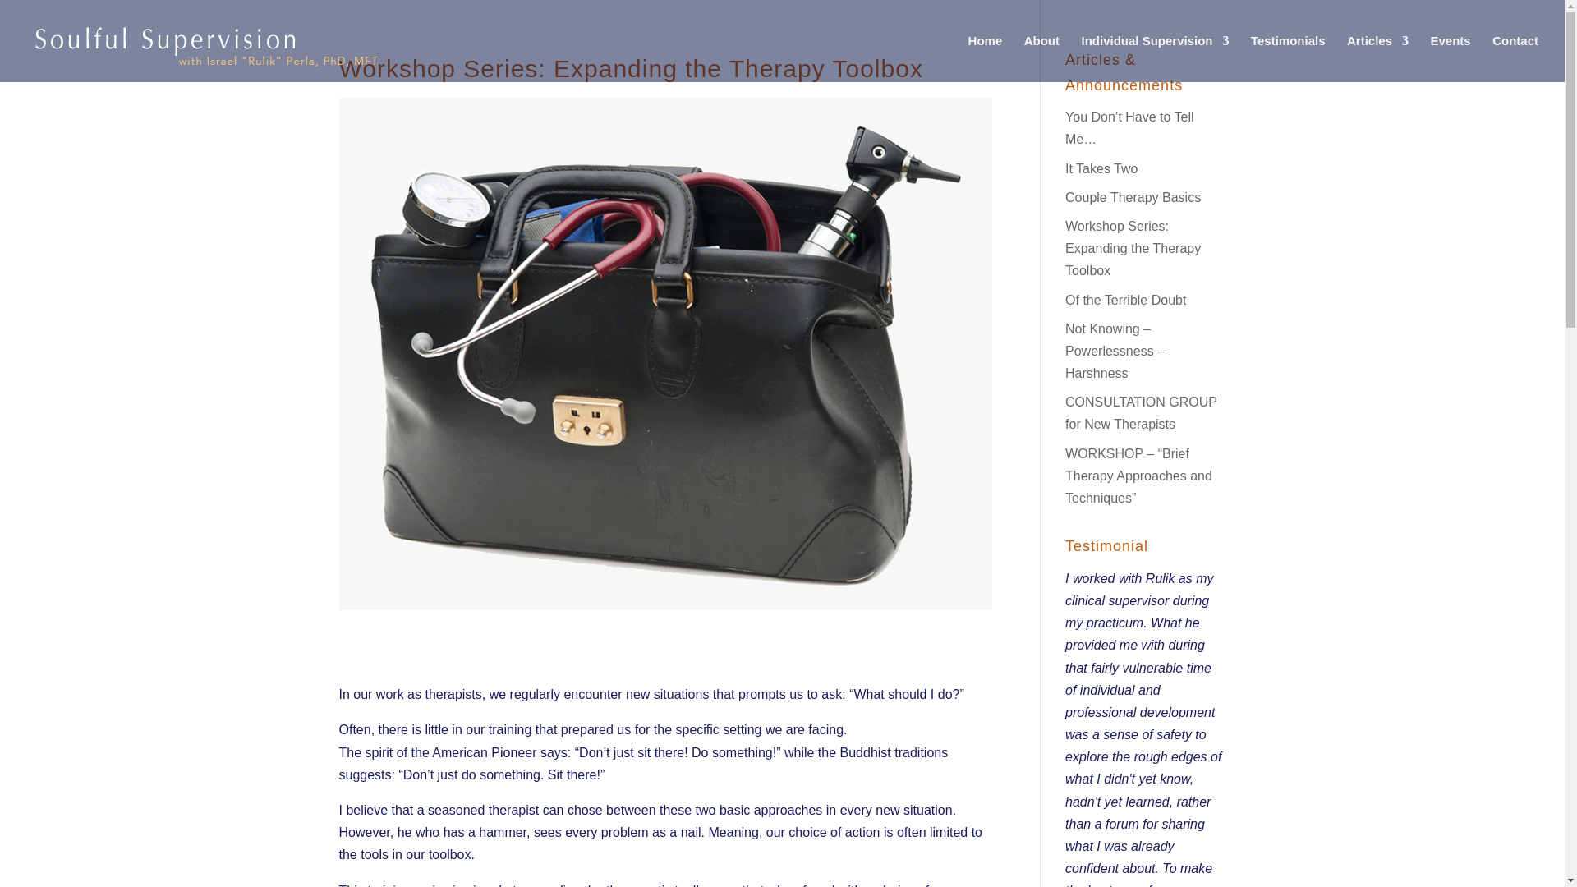 The image size is (1577, 887). What do you see at coordinates (1133, 248) in the screenshot?
I see `Workshop Series: Expanding the Therapy Toolbox` at bounding box center [1133, 248].